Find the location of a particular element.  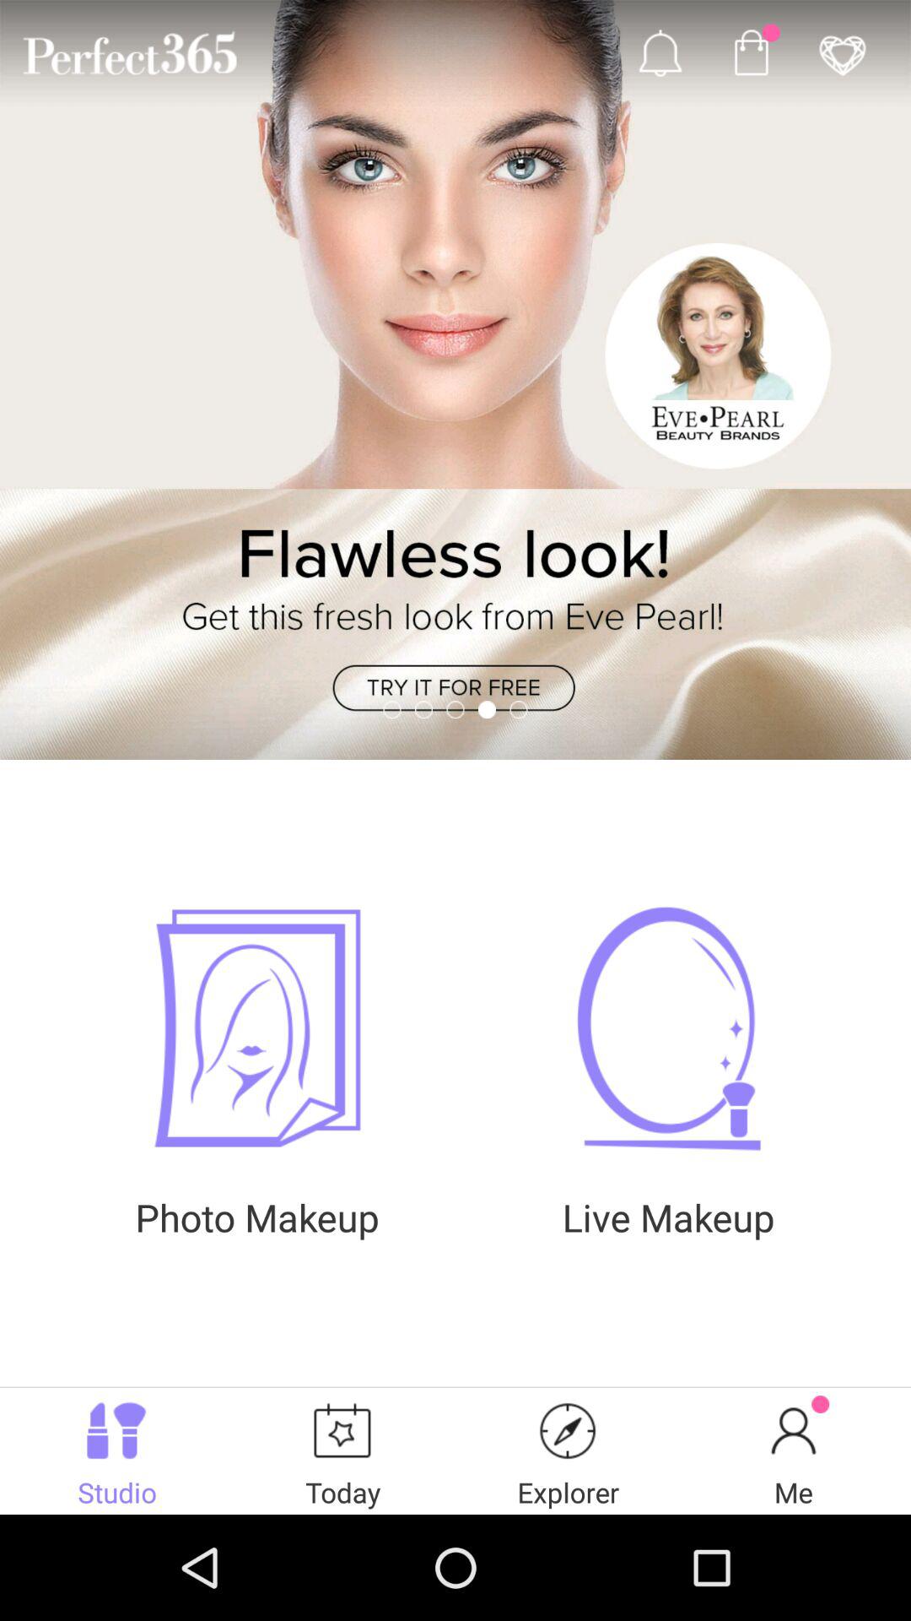

click on cart icon at top right is located at coordinates (751, 52).